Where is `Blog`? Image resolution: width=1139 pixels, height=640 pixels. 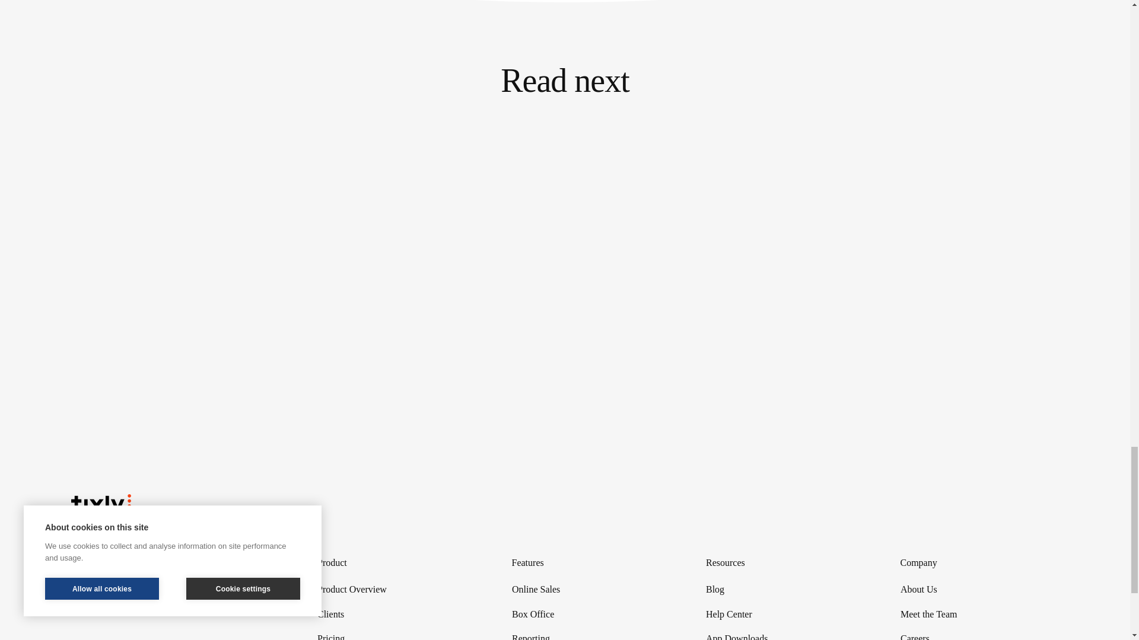
Blog is located at coordinates (785, 590).